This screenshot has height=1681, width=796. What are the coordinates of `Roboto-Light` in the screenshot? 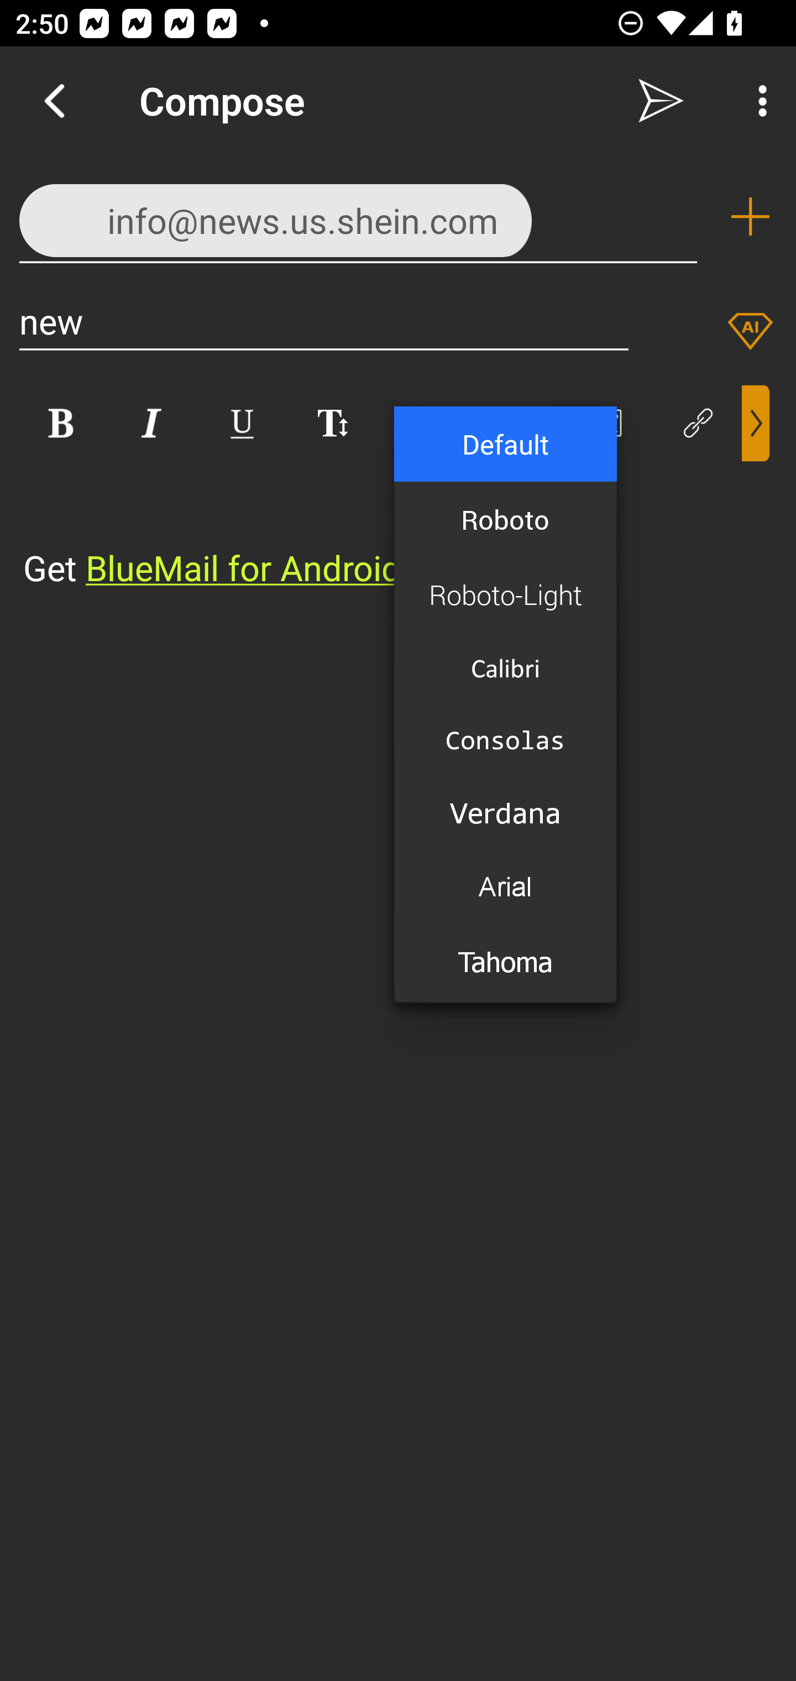 It's located at (505, 594).